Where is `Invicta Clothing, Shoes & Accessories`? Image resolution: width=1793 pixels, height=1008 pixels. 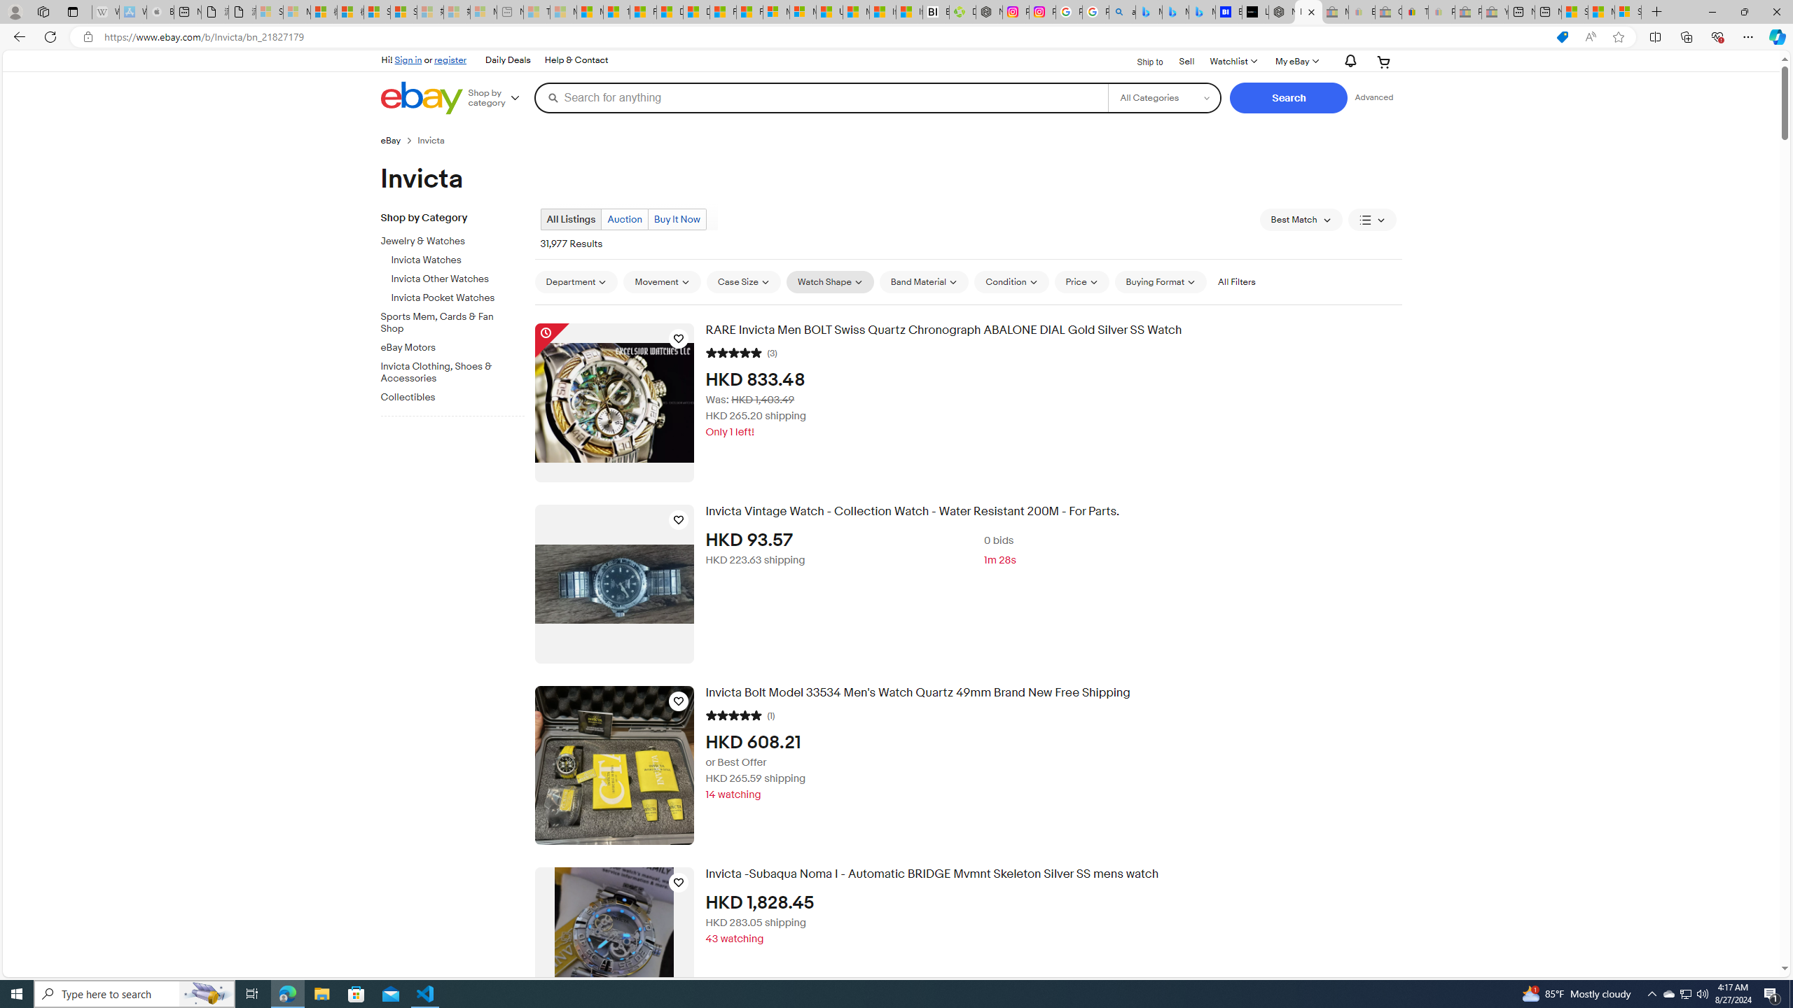
Invicta Clothing, Shoes & Accessories is located at coordinates (447, 373).